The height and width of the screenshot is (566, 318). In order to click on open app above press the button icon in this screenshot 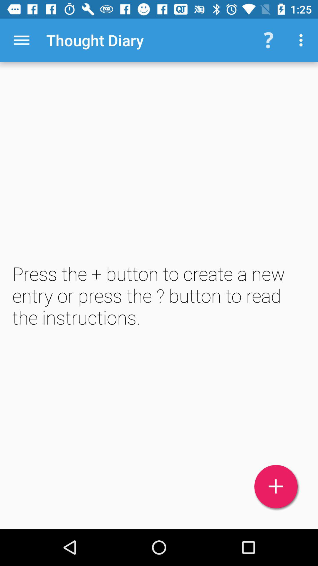, I will do `click(21, 40)`.